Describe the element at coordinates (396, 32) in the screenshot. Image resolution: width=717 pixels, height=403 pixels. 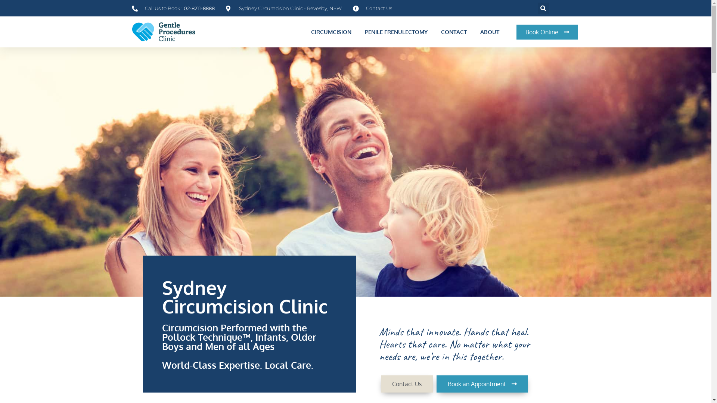
I see `PENILE FRENULECTOMY` at that location.